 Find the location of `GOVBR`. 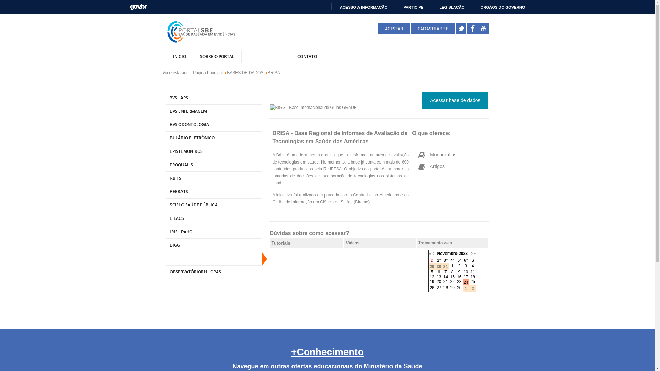

GOVBR is located at coordinates (139, 7).